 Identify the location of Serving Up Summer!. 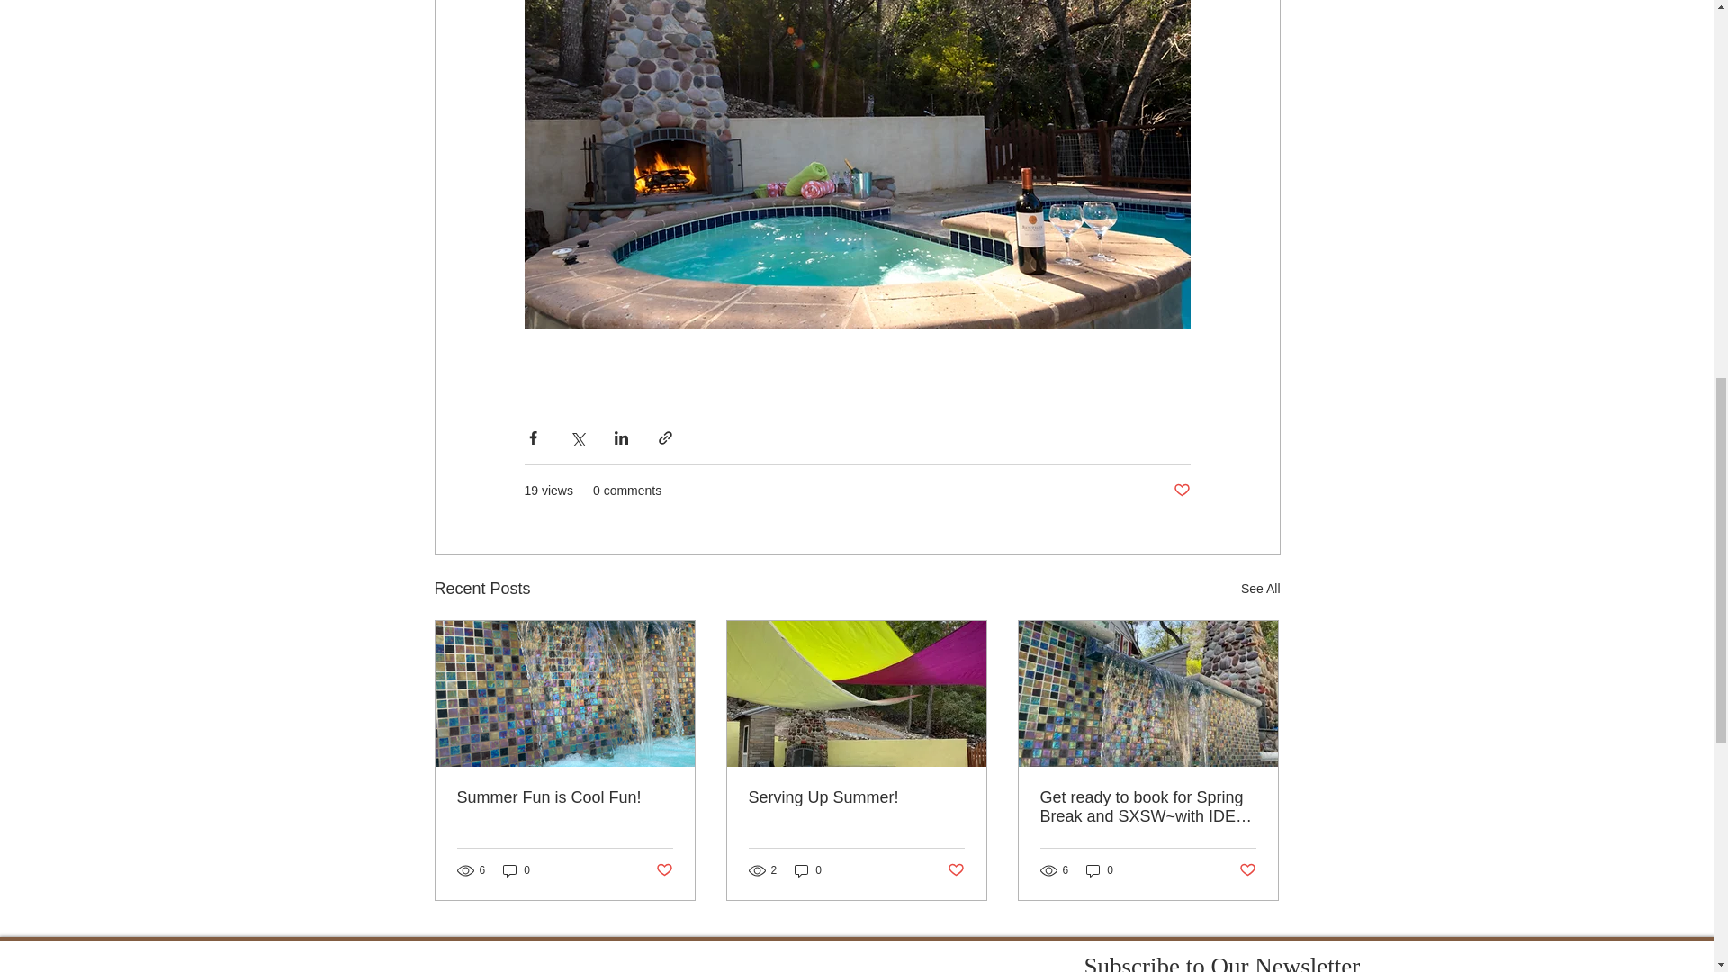
(856, 797).